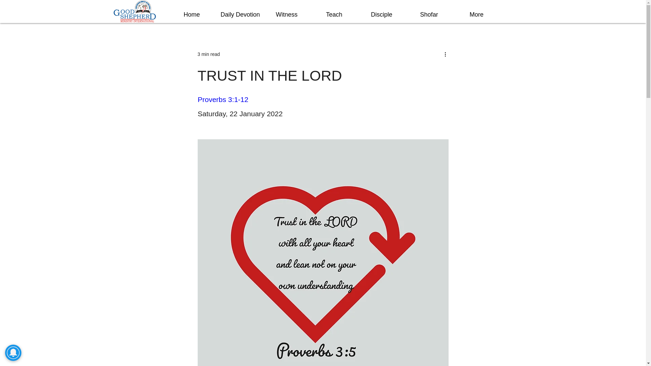 This screenshot has height=366, width=651. I want to click on Disciple, so click(382, 15).